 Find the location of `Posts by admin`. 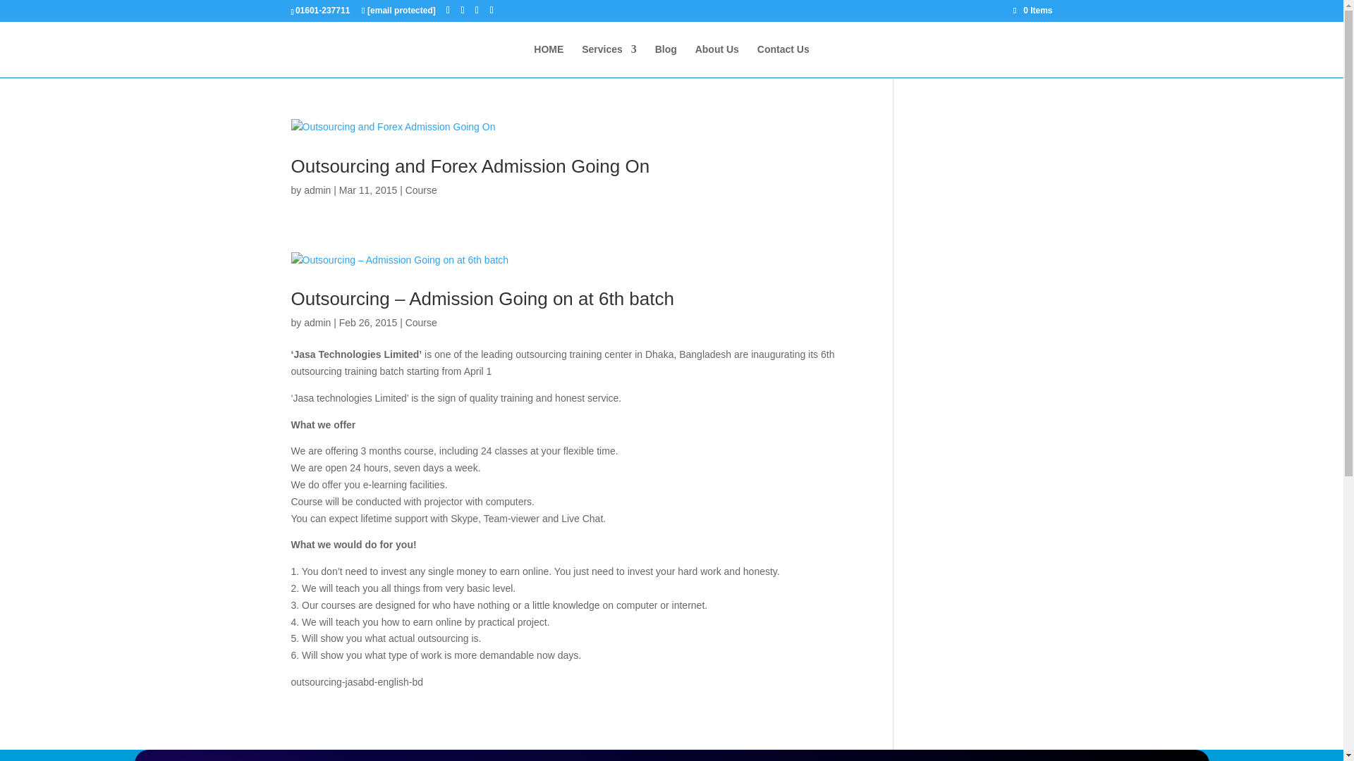

Posts by admin is located at coordinates (317, 190).